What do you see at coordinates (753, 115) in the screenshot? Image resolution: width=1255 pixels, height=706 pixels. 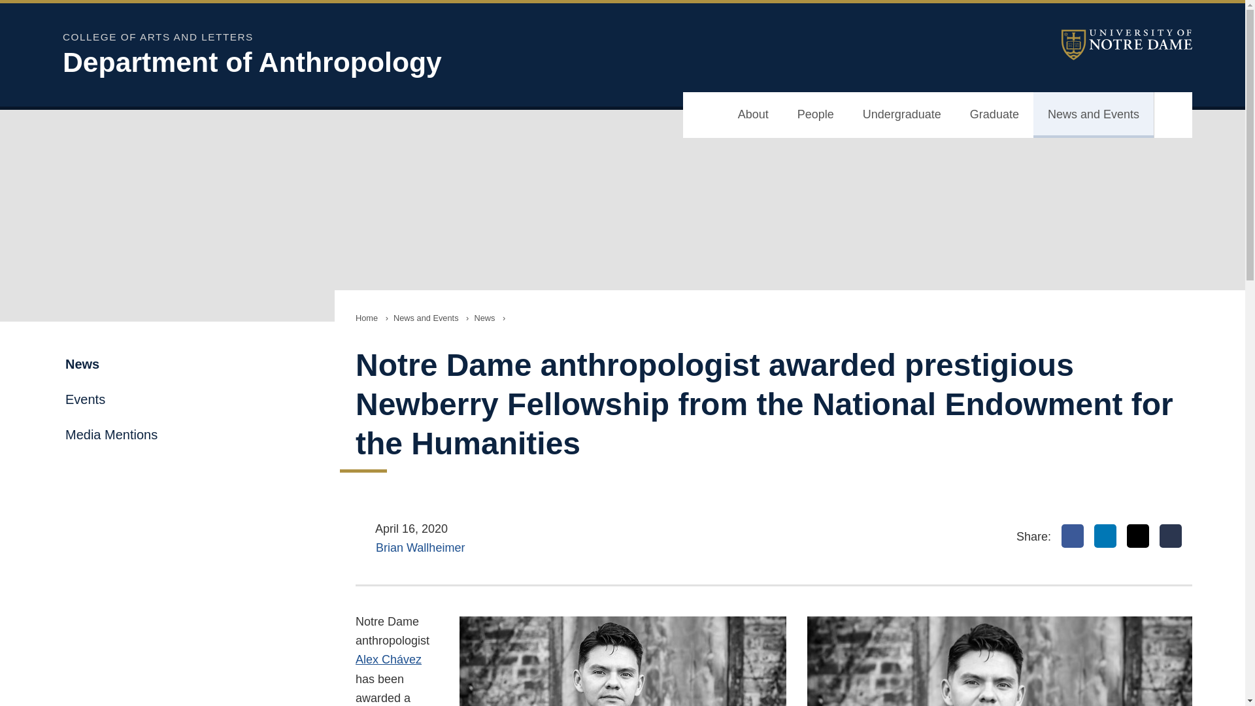 I see `About` at bounding box center [753, 115].